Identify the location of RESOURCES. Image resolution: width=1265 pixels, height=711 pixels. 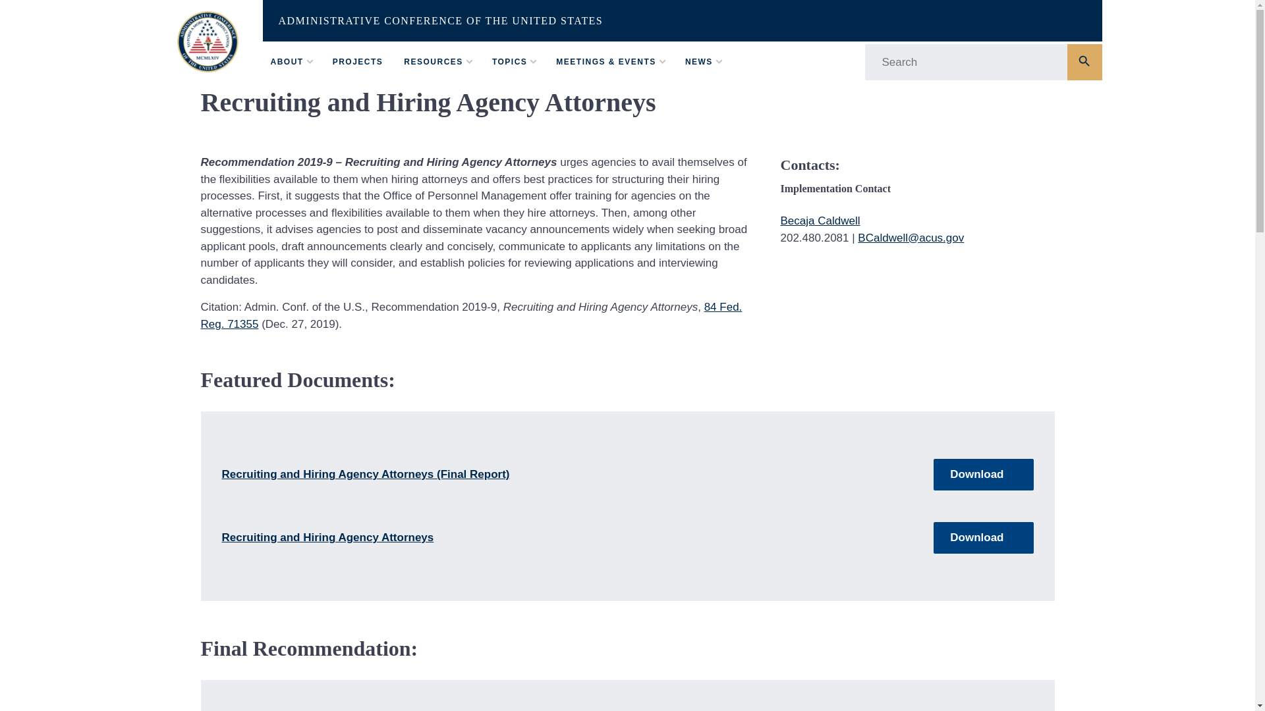
(433, 62).